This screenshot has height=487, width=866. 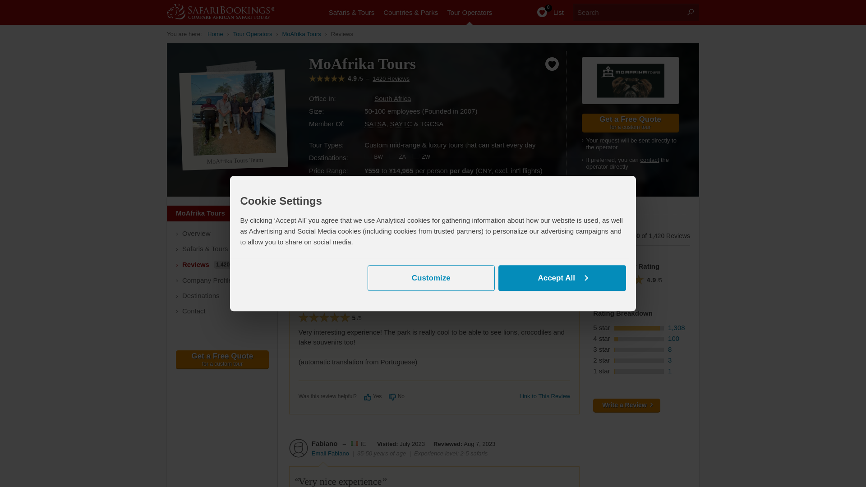 What do you see at coordinates (545, 13) in the screenshot?
I see `Favorites List` at bounding box center [545, 13].